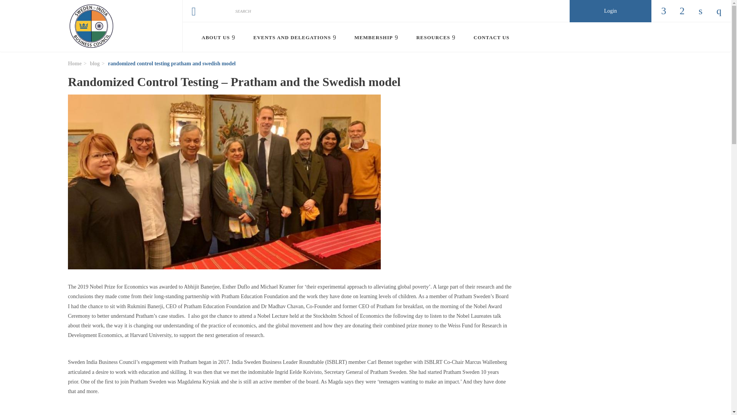  Describe the element at coordinates (298, 38) in the screenshot. I see `EVENTS AND DELEGATIONS` at that location.